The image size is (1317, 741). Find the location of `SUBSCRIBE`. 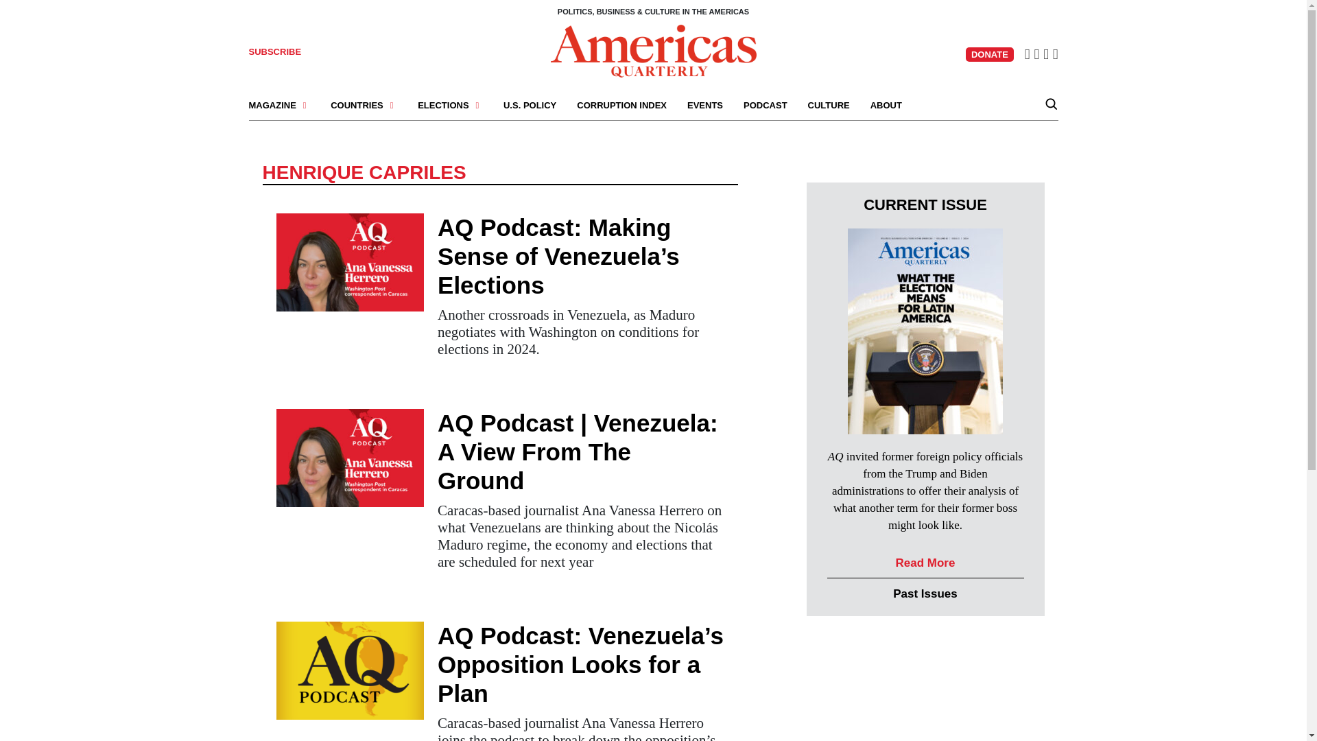

SUBSCRIBE is located at coordinates (274, 52).